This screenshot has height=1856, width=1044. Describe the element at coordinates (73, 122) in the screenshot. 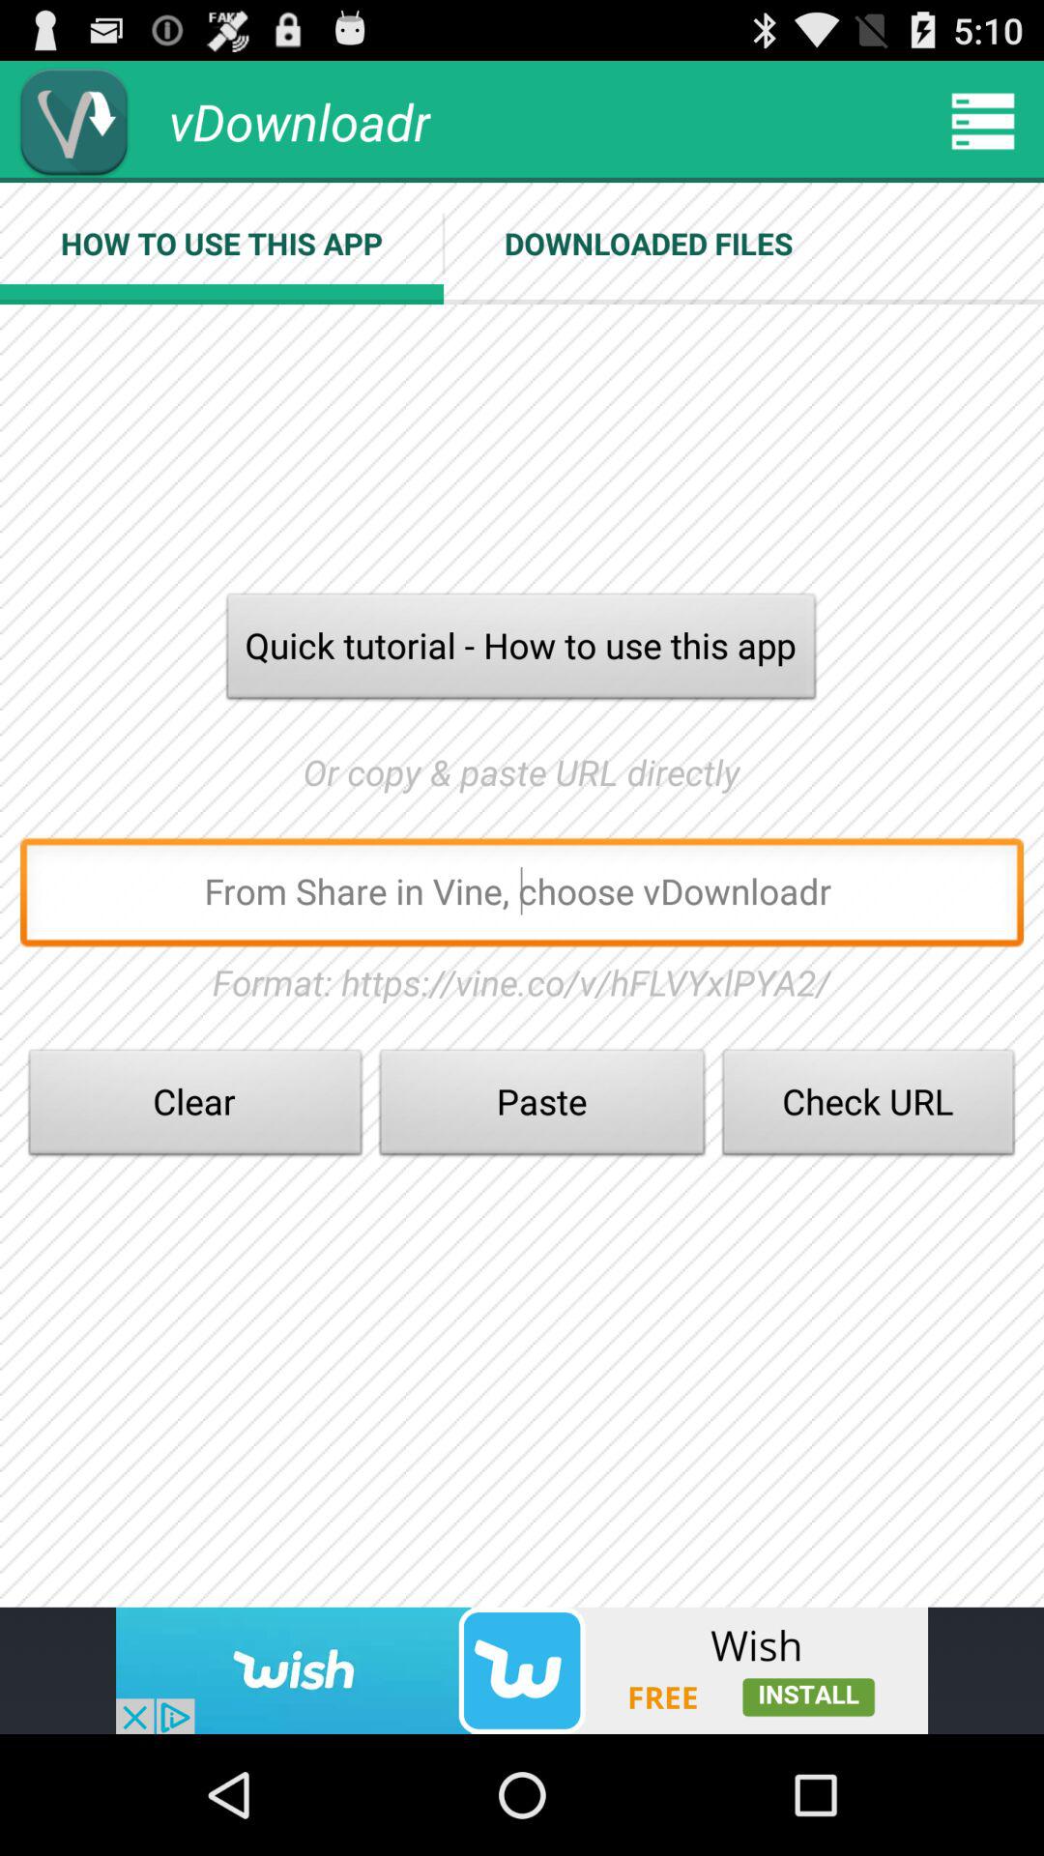

I see `download option` at that location.